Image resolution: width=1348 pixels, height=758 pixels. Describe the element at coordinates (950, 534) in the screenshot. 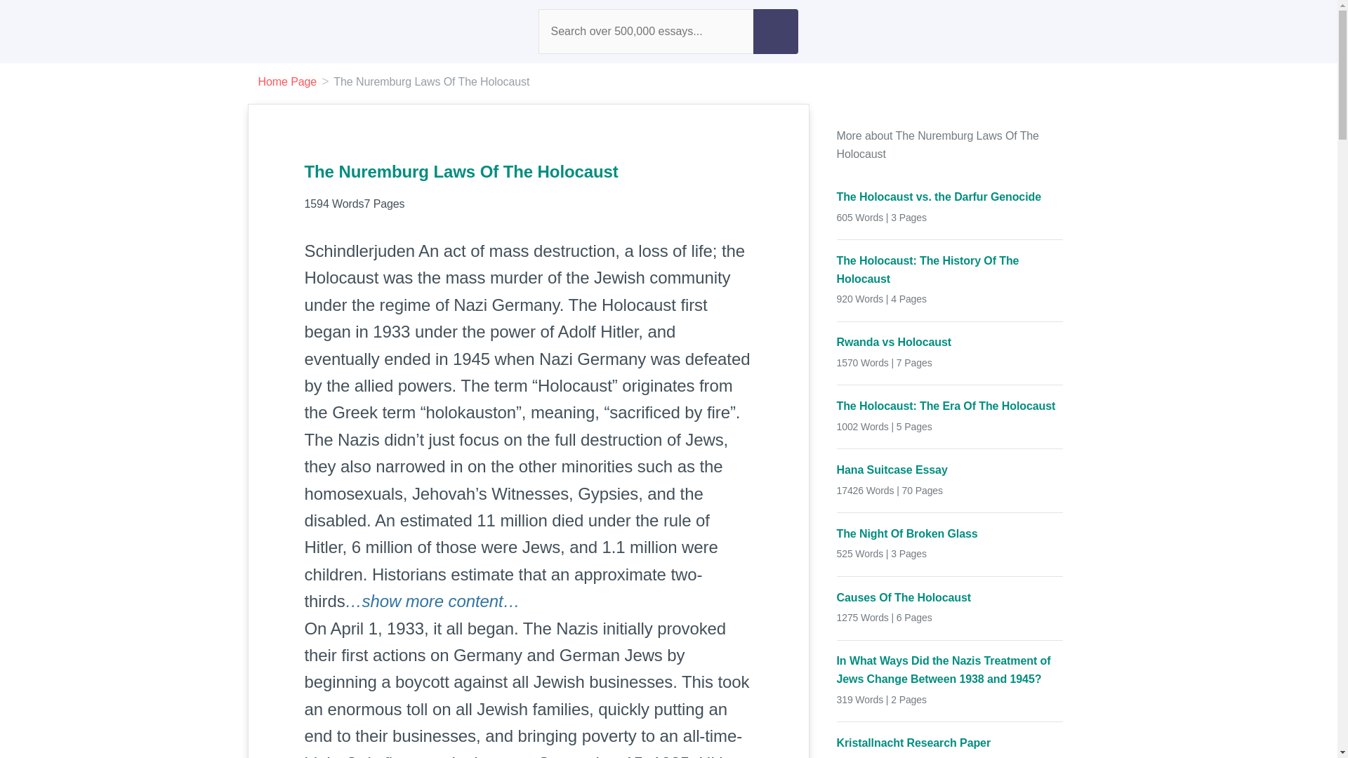

I see `The Night Of Broken Glass` at that location.